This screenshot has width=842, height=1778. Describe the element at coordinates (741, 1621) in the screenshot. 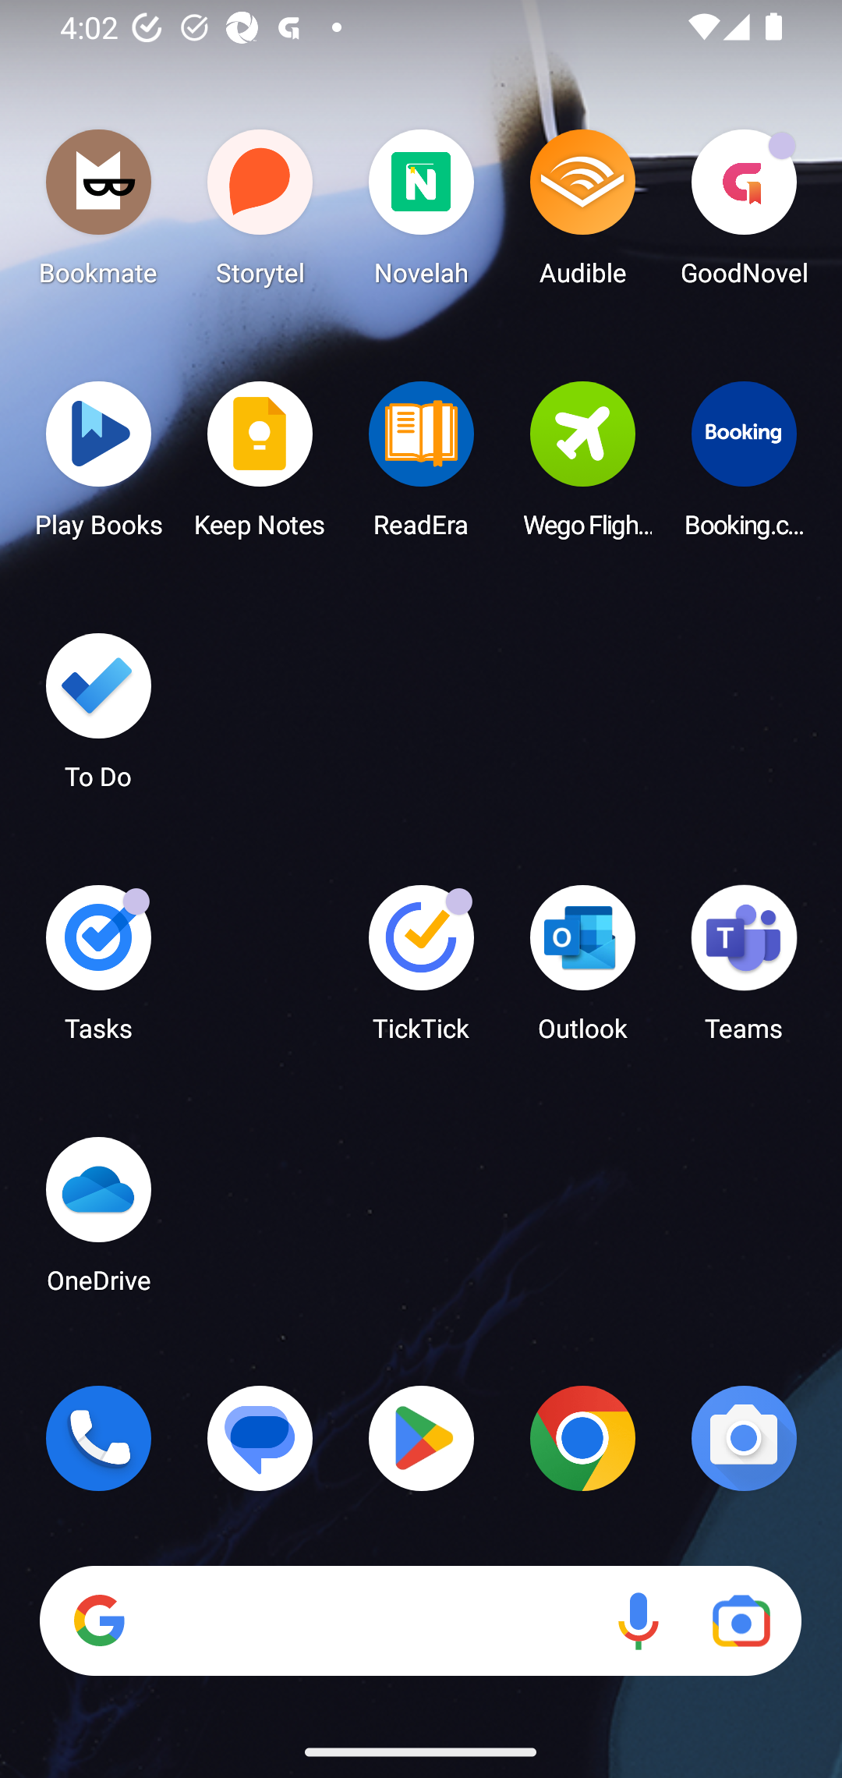

I see `Google Lens` at that location.